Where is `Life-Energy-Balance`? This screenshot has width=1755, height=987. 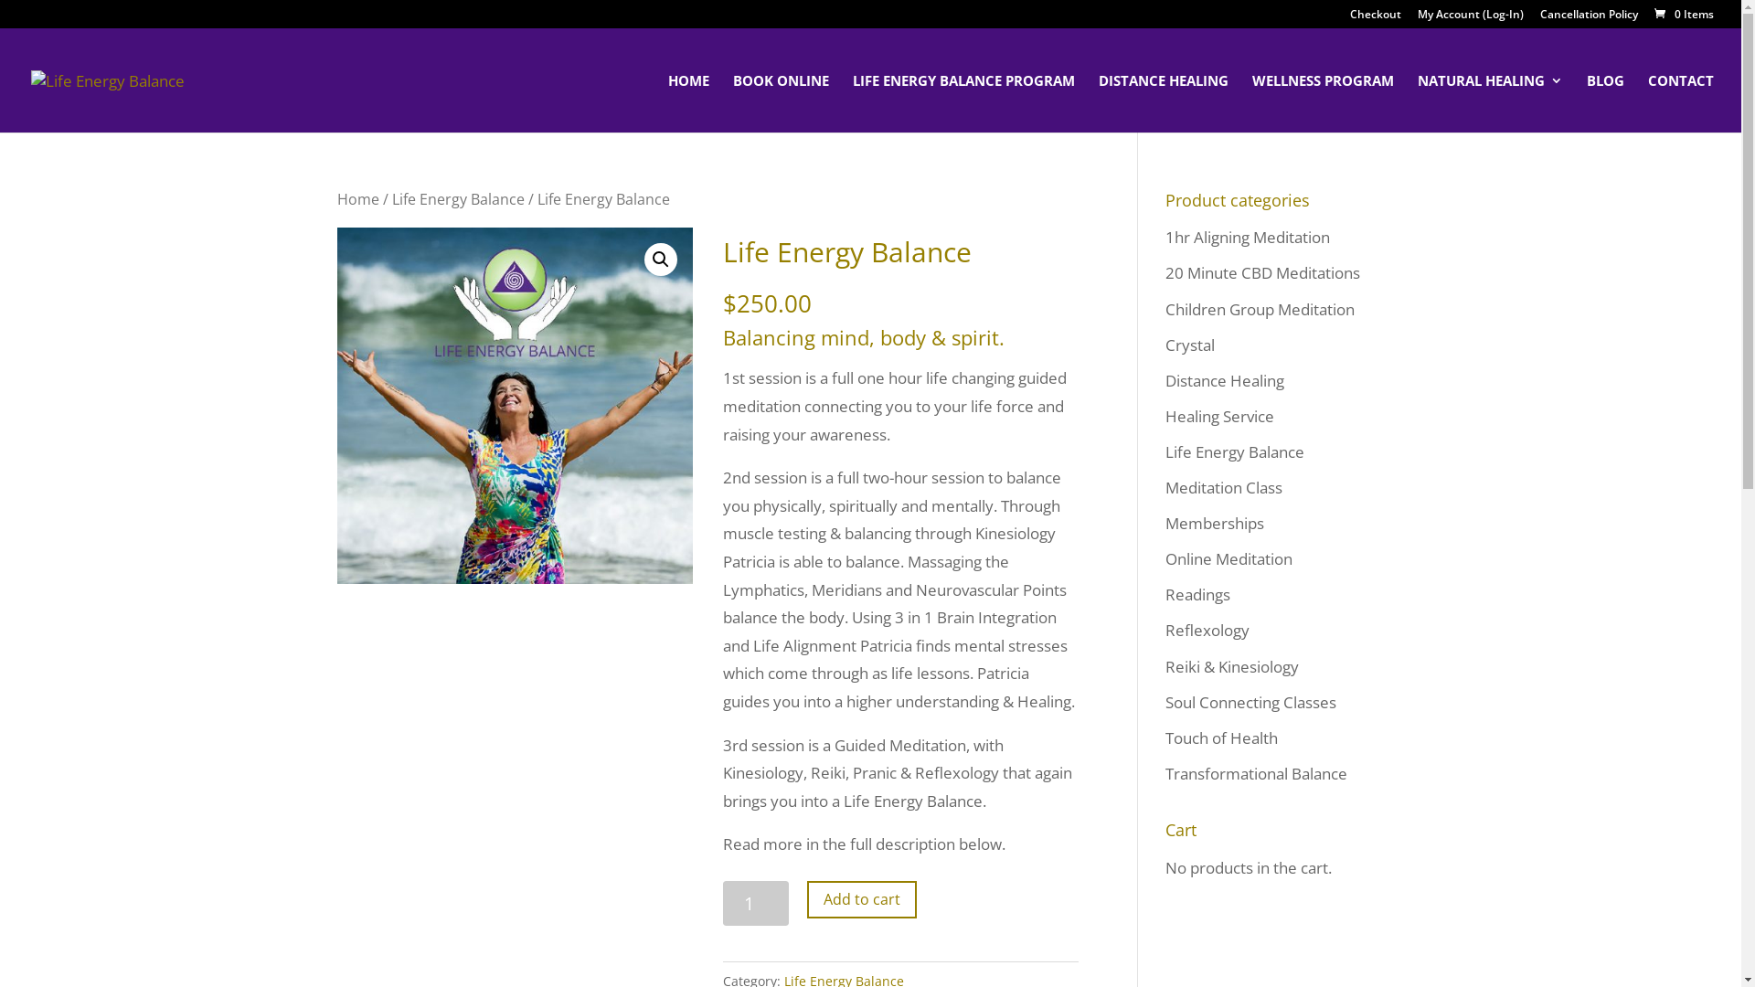
Life-Energy-Balance is located at coordinates (515, 406).